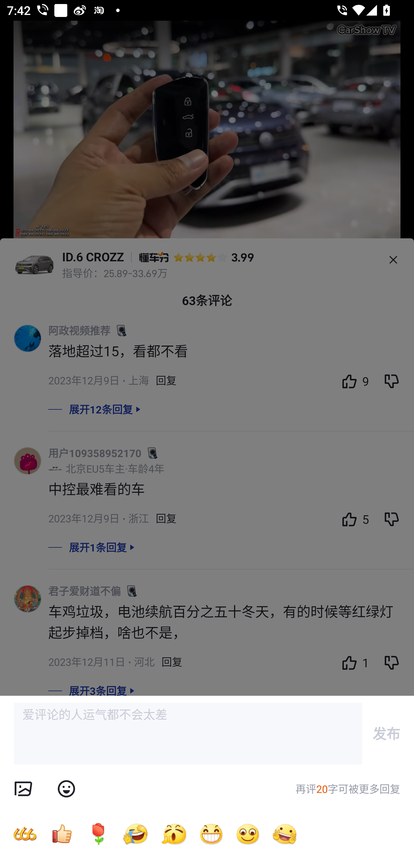  Describe the element at coordinates (135, 833) in the screenshot. I see `[我想静静]` at that location.